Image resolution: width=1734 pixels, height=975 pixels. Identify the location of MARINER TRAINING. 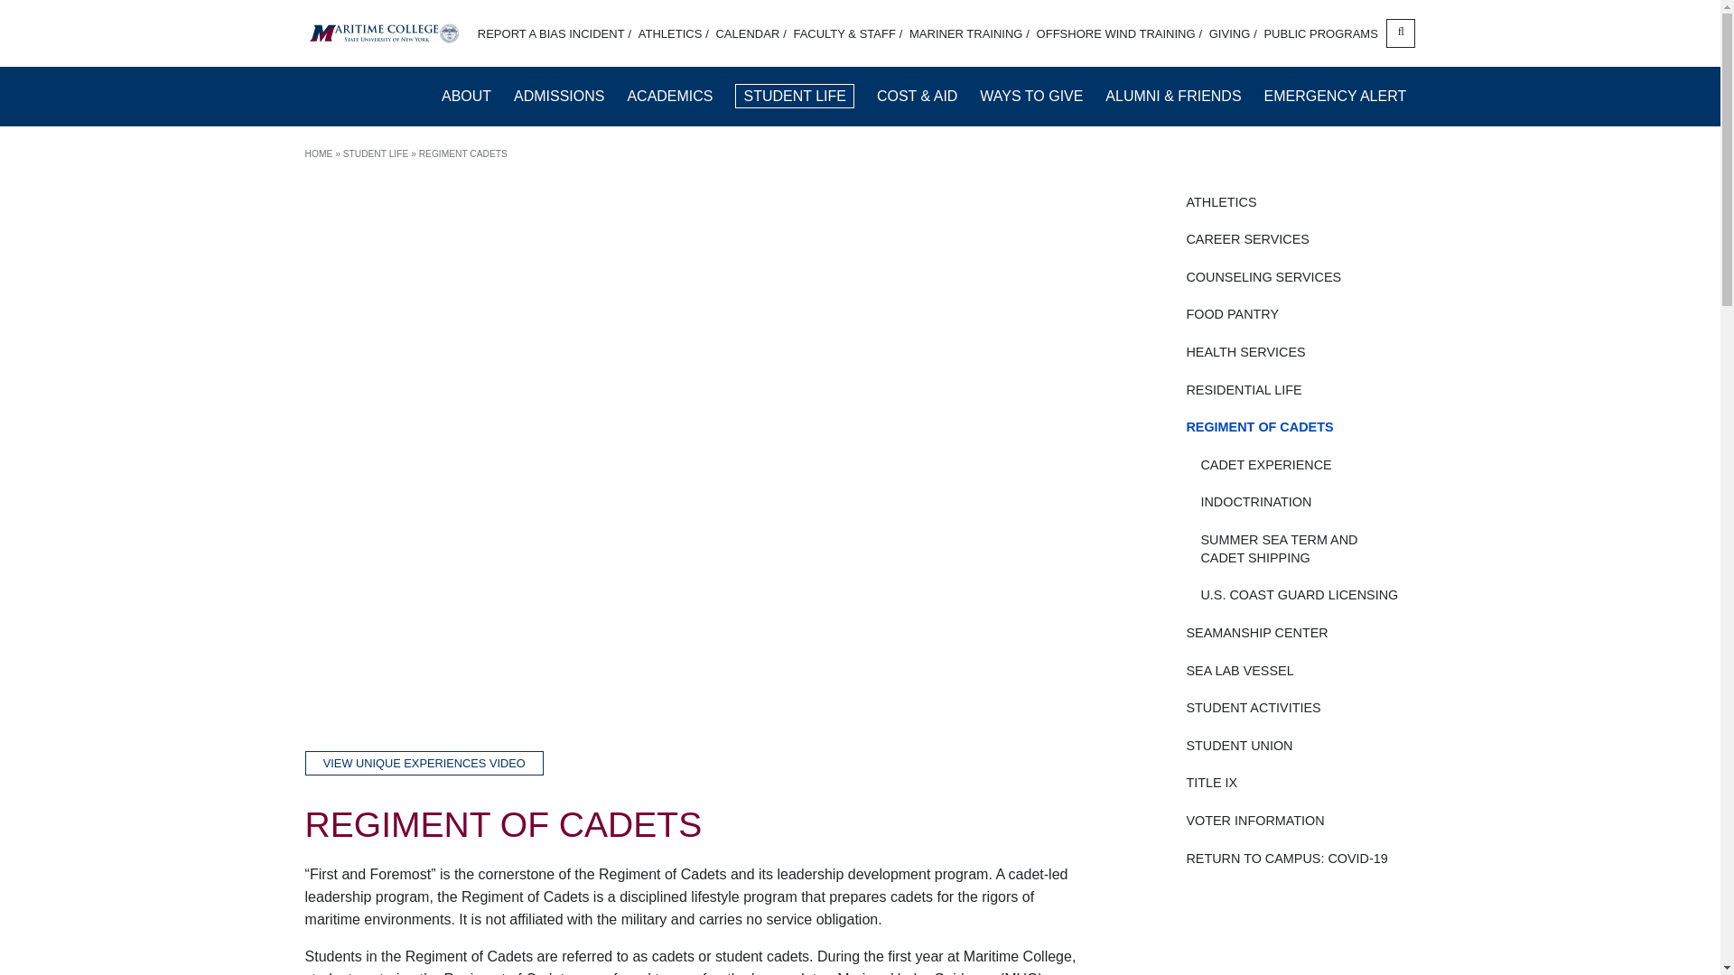
(969, 34).